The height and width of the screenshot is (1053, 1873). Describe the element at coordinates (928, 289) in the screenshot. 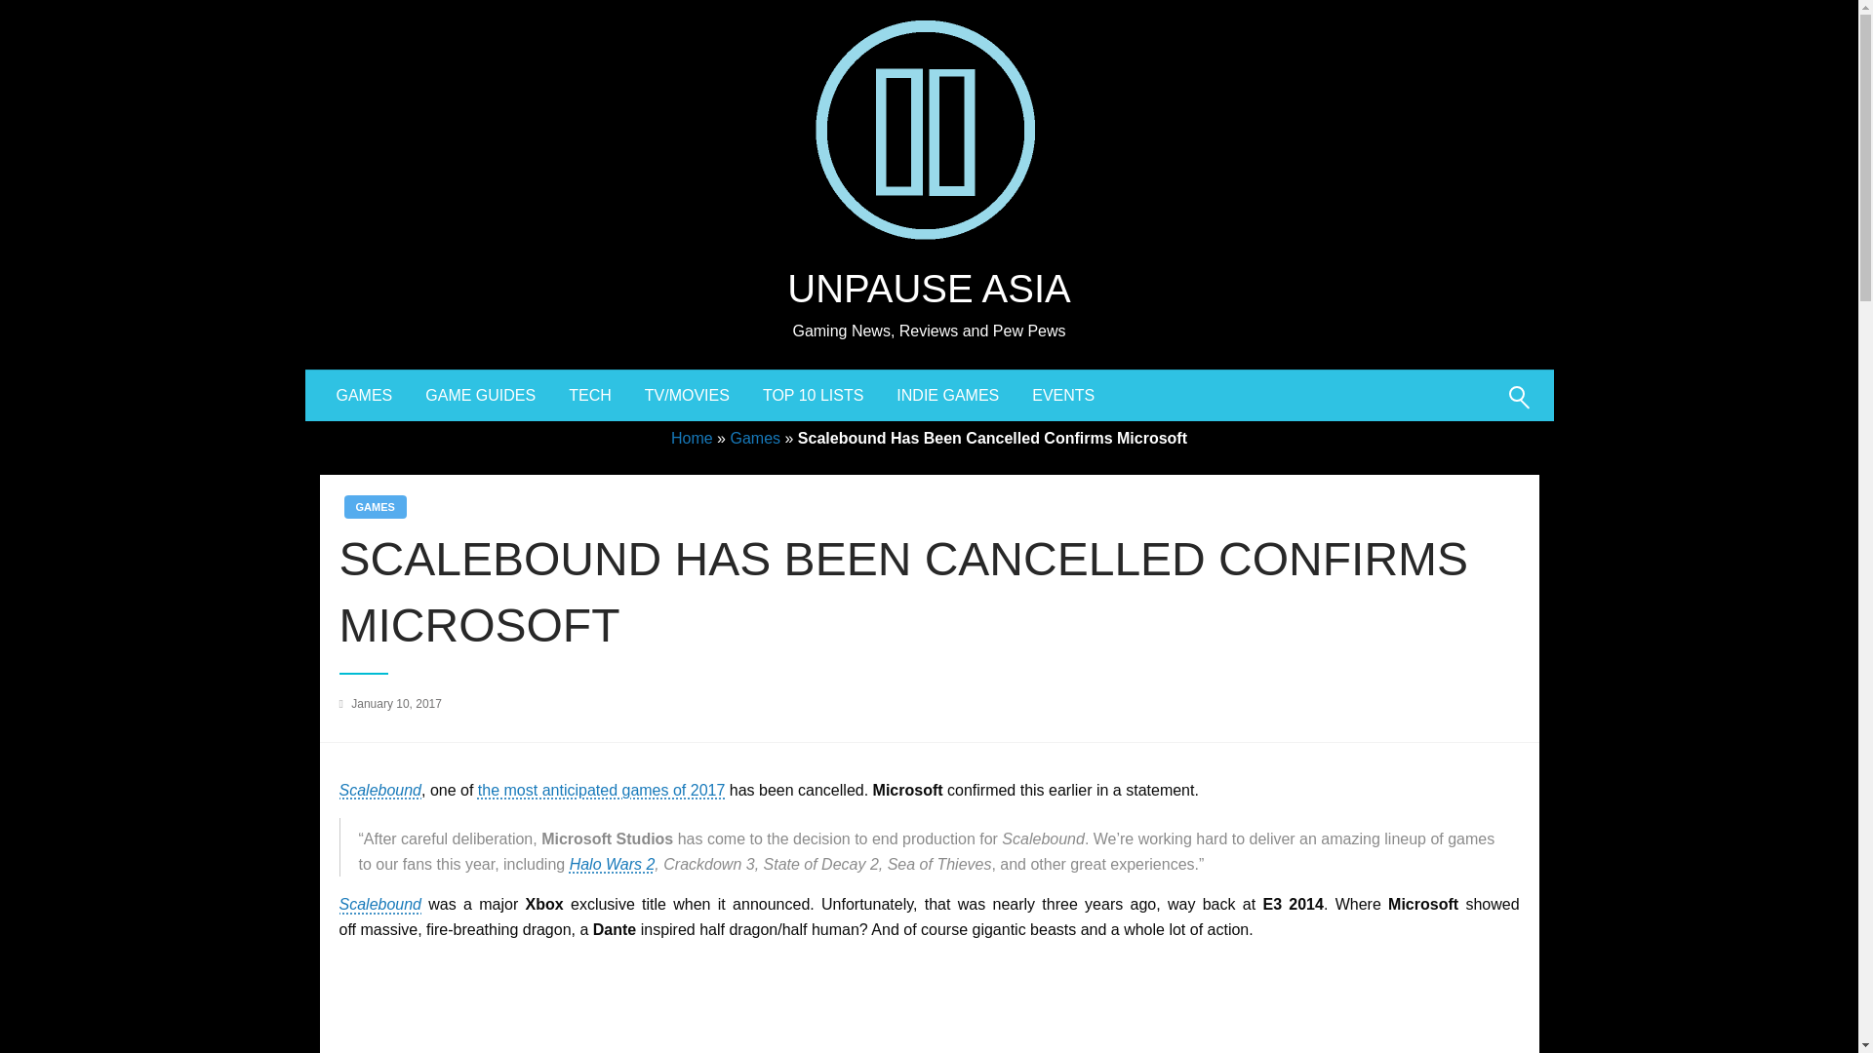

I see `UNPAUSE ASIA` at that location.